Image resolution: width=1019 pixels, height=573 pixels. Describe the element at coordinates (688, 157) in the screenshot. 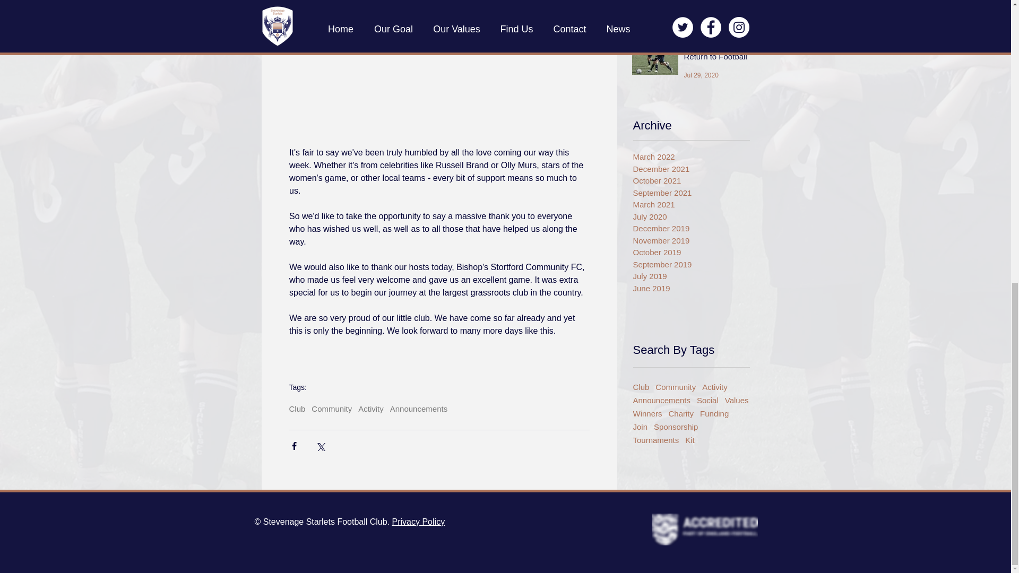

I see `March 2022` at that location.